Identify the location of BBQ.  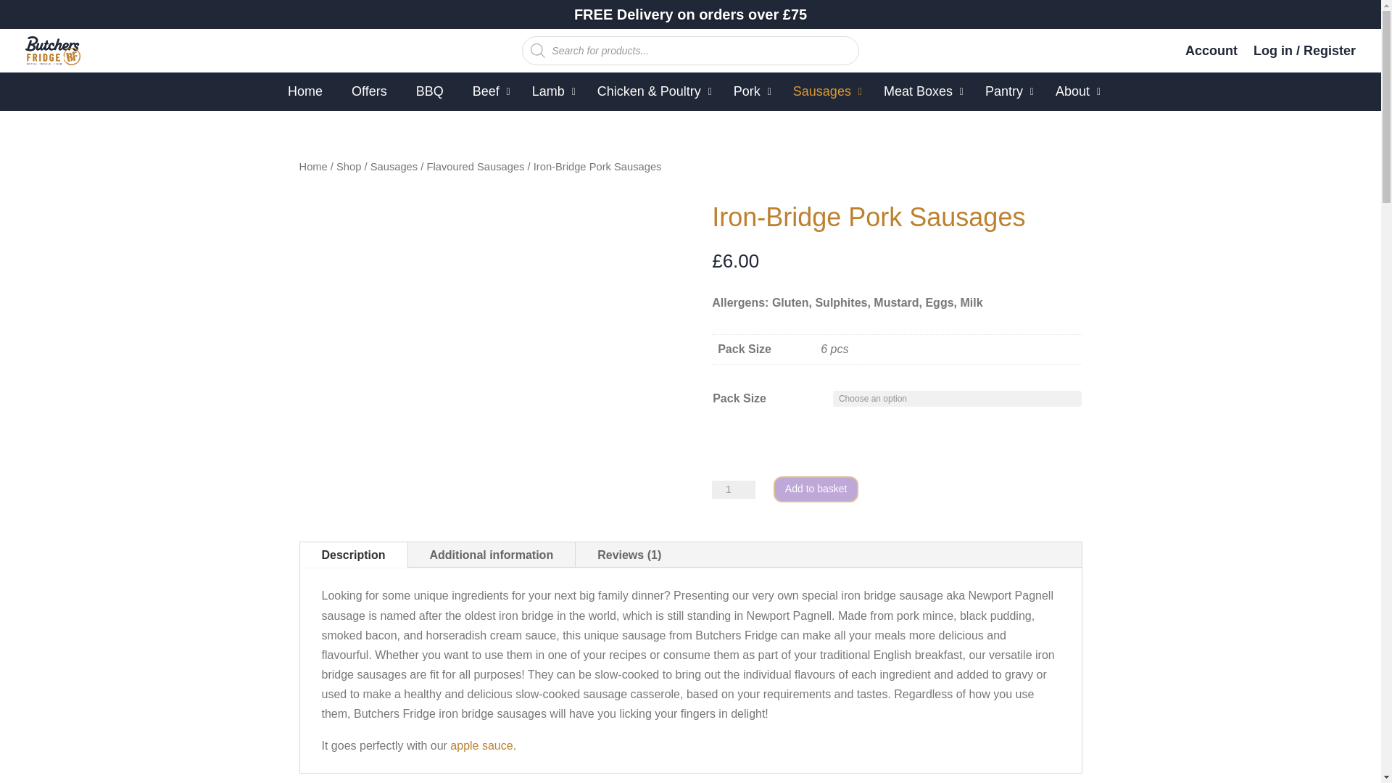
(429, 91).